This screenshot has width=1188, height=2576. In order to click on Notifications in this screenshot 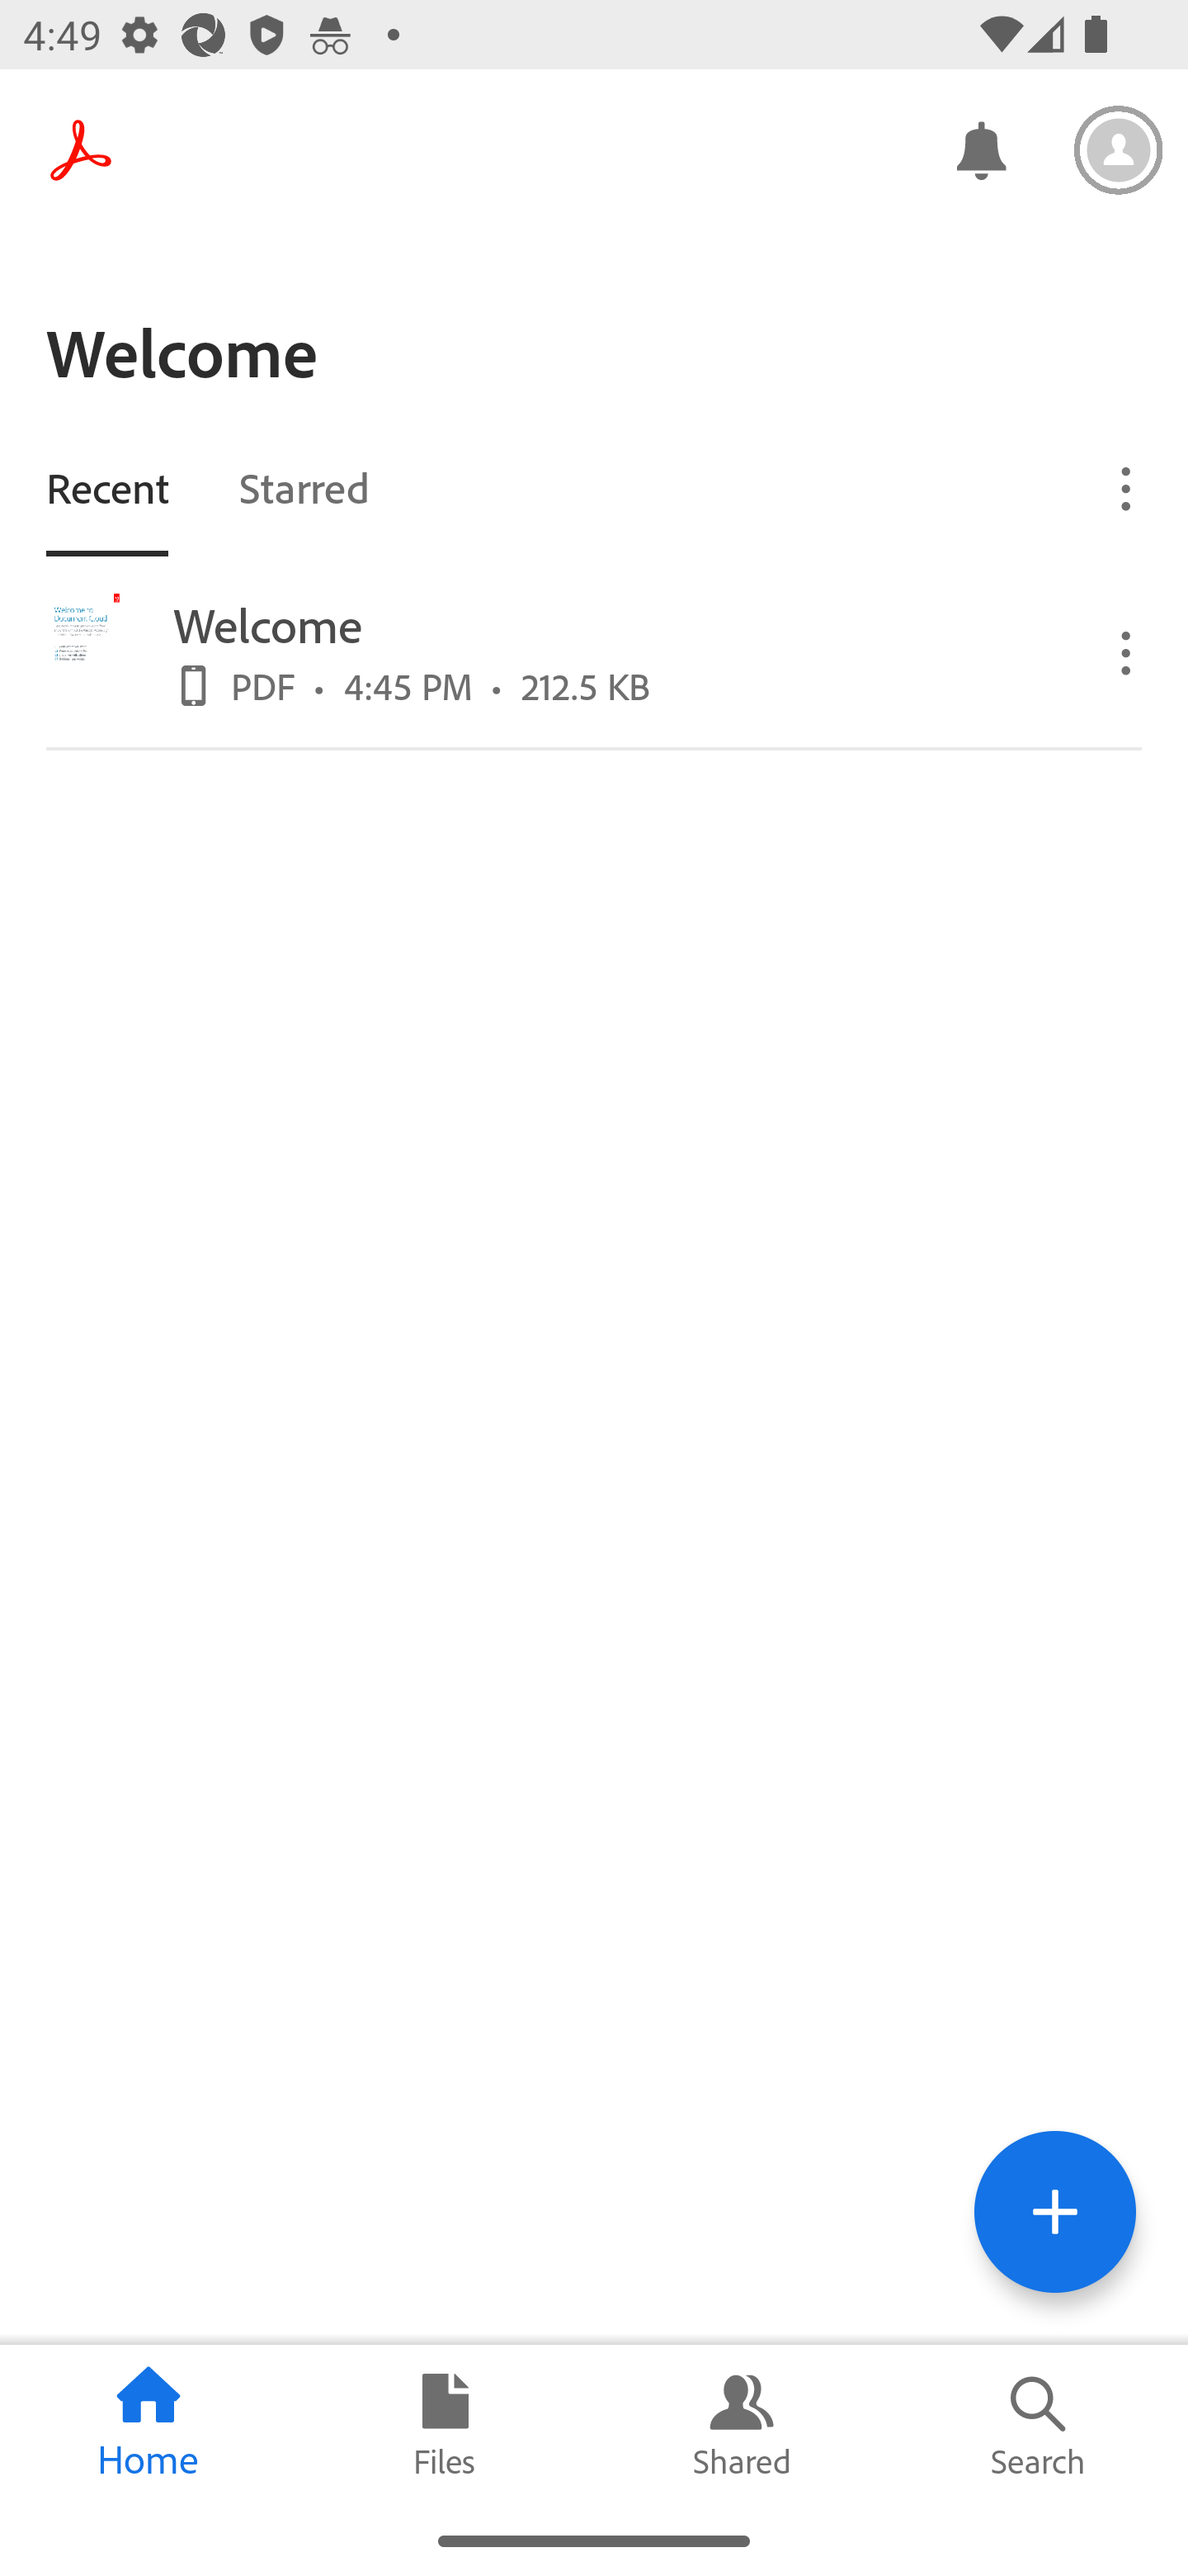, I will do `click(980, 149)`.